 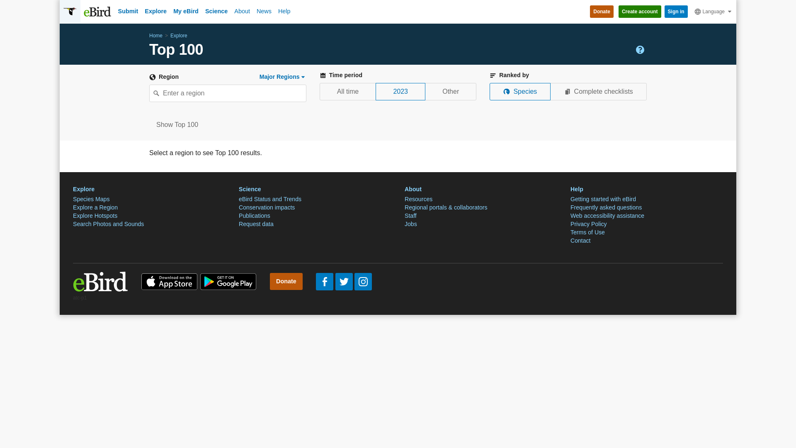 I want to click on Language, so click(x=713, y=12).